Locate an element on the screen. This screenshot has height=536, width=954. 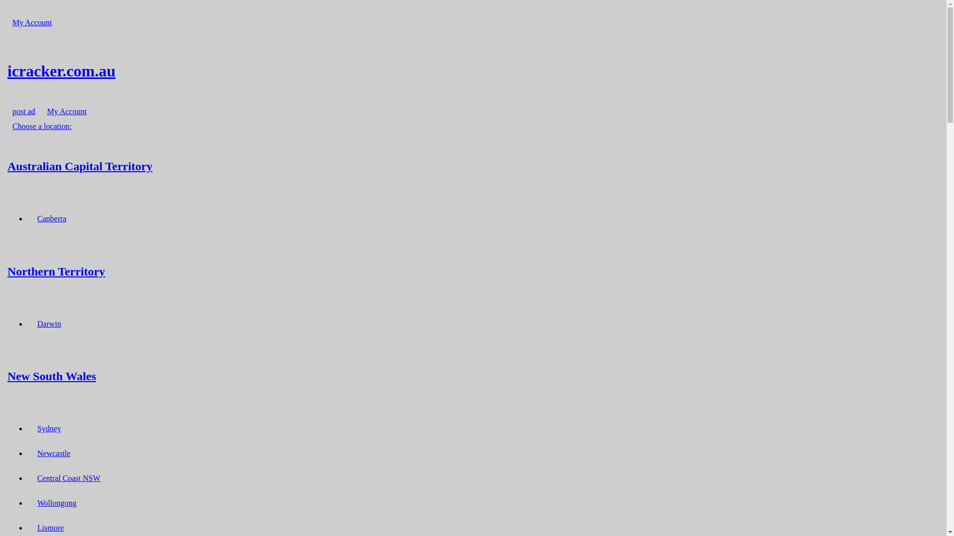
Choose a location: is located at coordinates (42, 126).